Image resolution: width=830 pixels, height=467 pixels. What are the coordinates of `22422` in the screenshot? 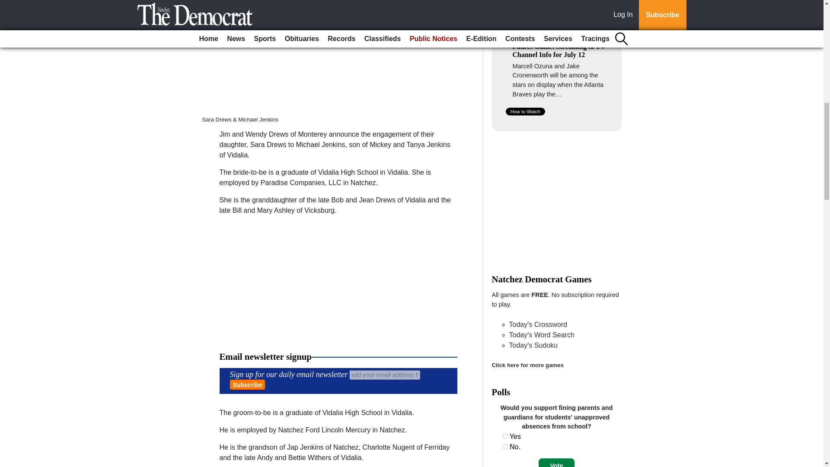 It's located at (505, 446).